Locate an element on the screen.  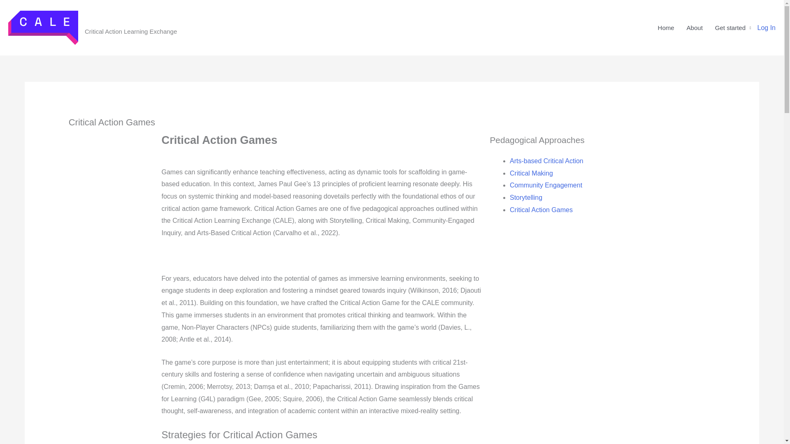
Storytelling is located at coordinates (526, 197).